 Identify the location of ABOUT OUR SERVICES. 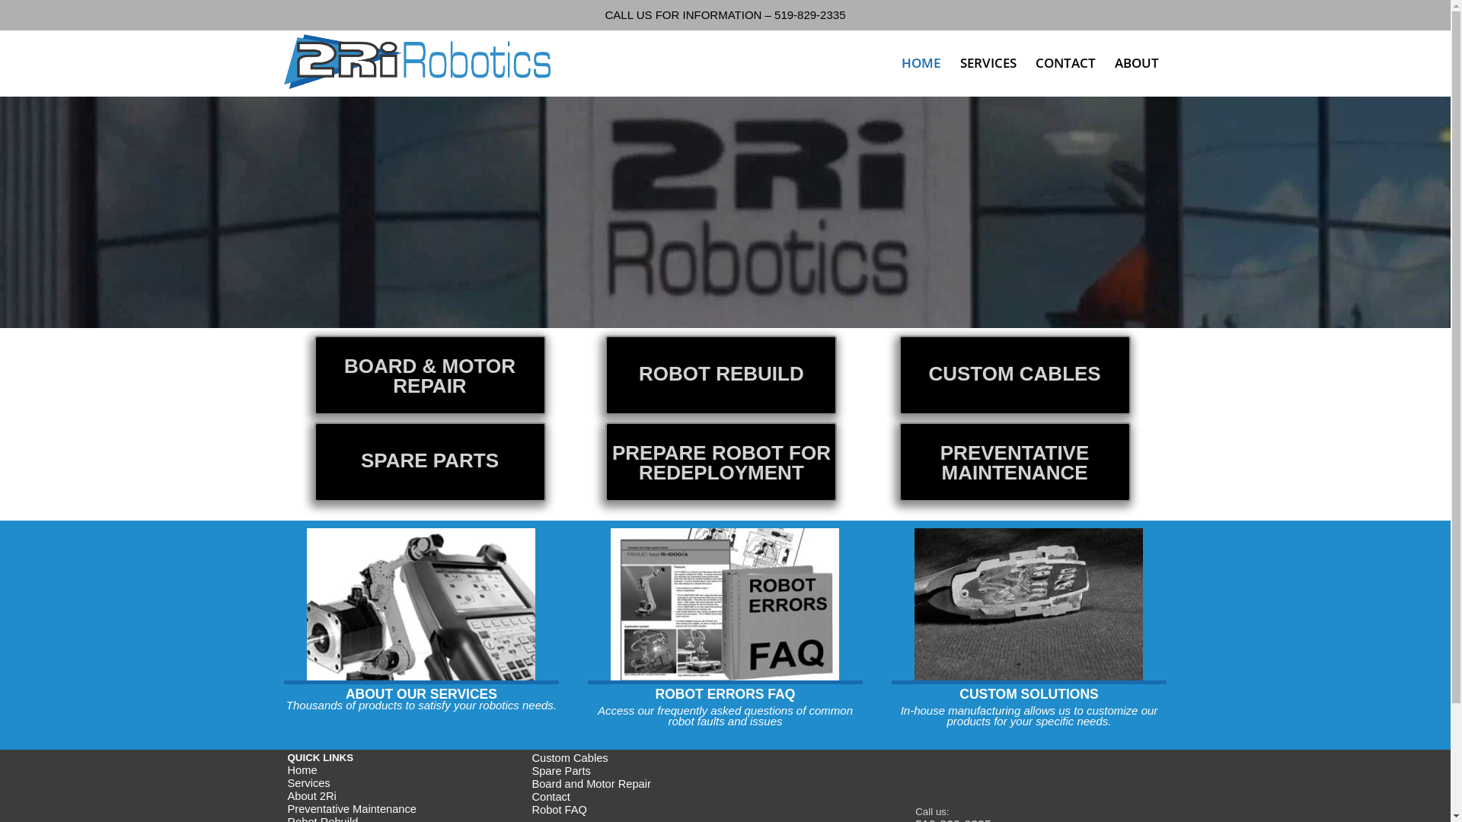
(421, 604).